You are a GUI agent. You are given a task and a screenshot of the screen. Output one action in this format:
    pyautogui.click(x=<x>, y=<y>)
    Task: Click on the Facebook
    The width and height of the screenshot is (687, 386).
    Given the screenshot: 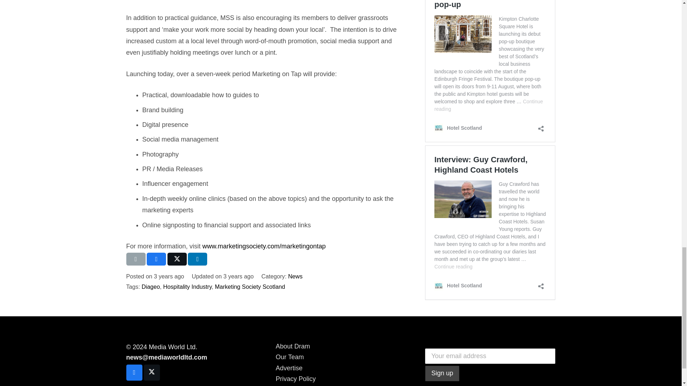 What is the action you would take?
    pyautogui.click(x=134, y=372)
    